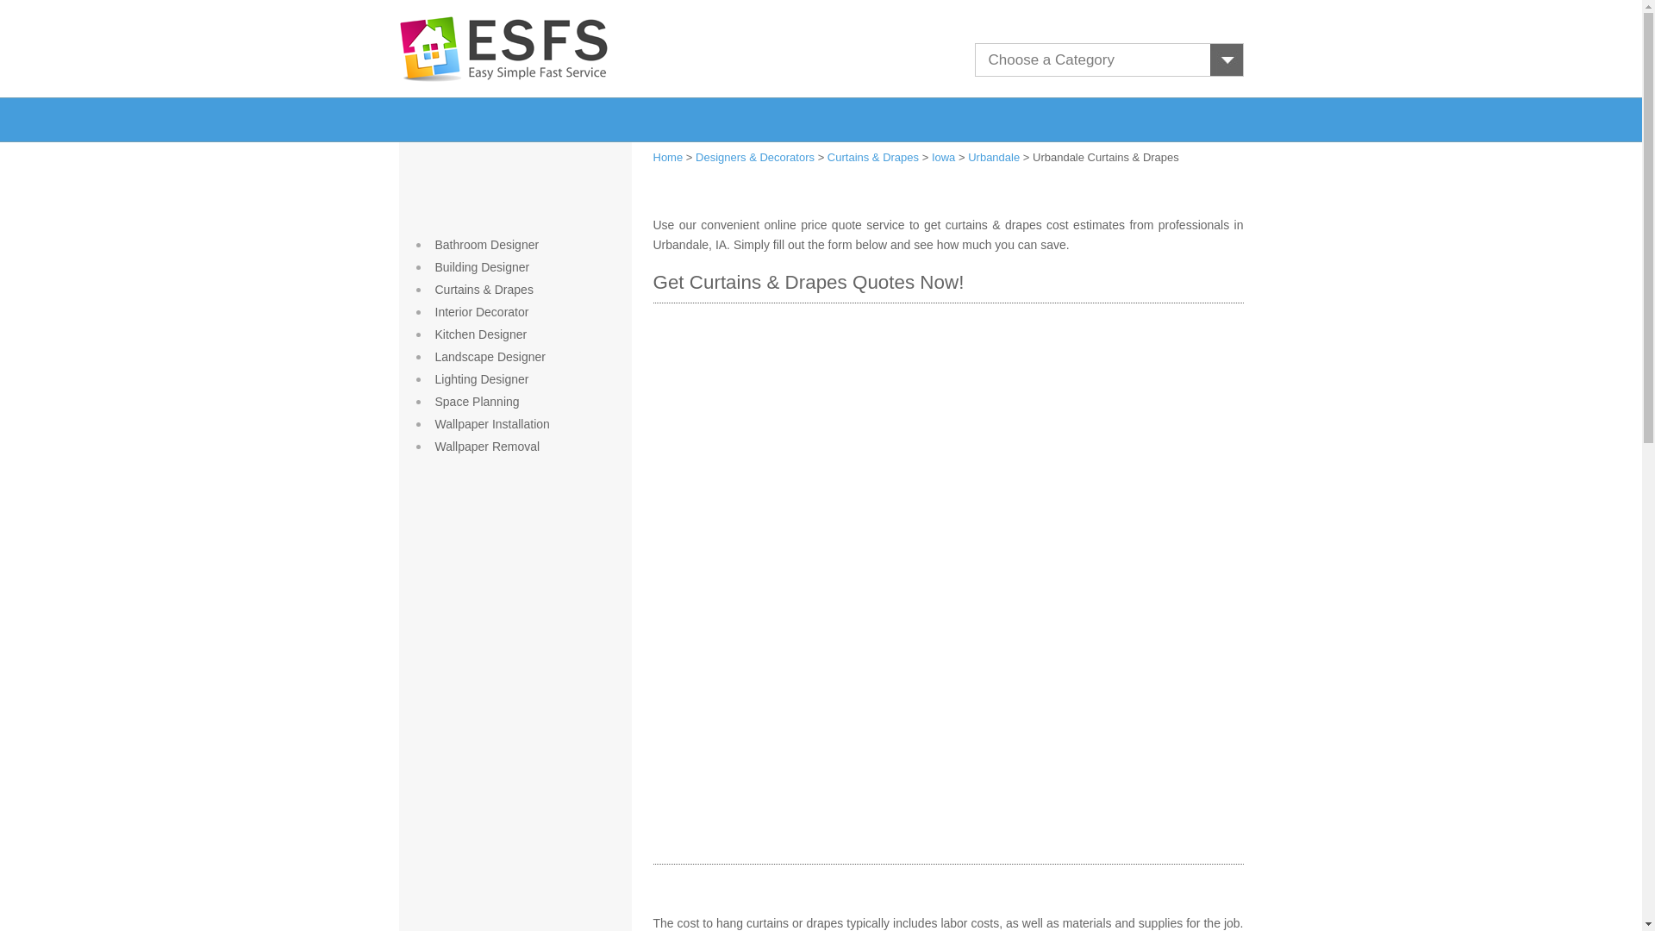 This screenshot has height=931, width=1655. I want to click on Building Designer, so click(481, 267).